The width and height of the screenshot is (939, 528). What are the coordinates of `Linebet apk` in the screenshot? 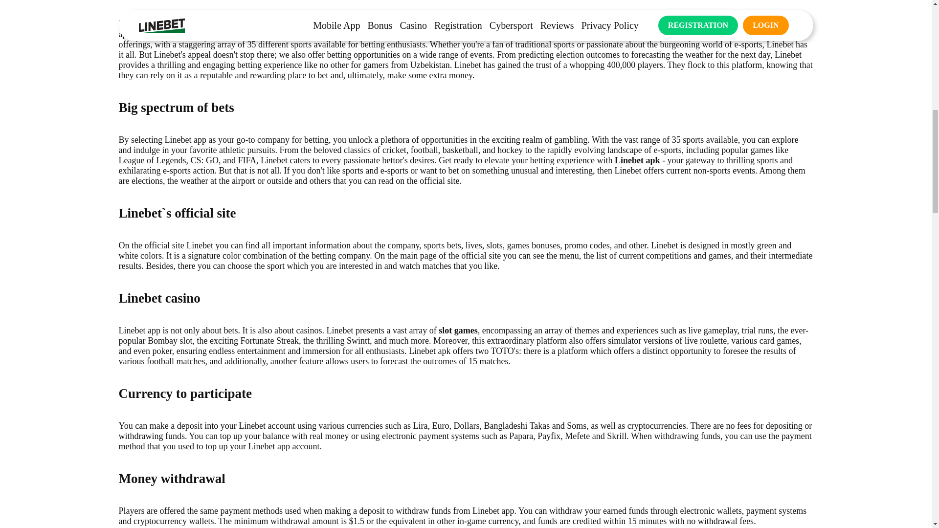 It's located at (637, 160).